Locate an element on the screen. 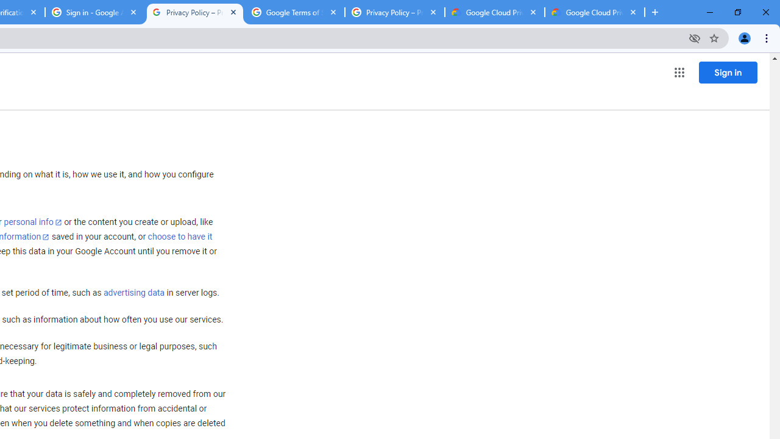  advertising data is located at coordinates (133, 293).